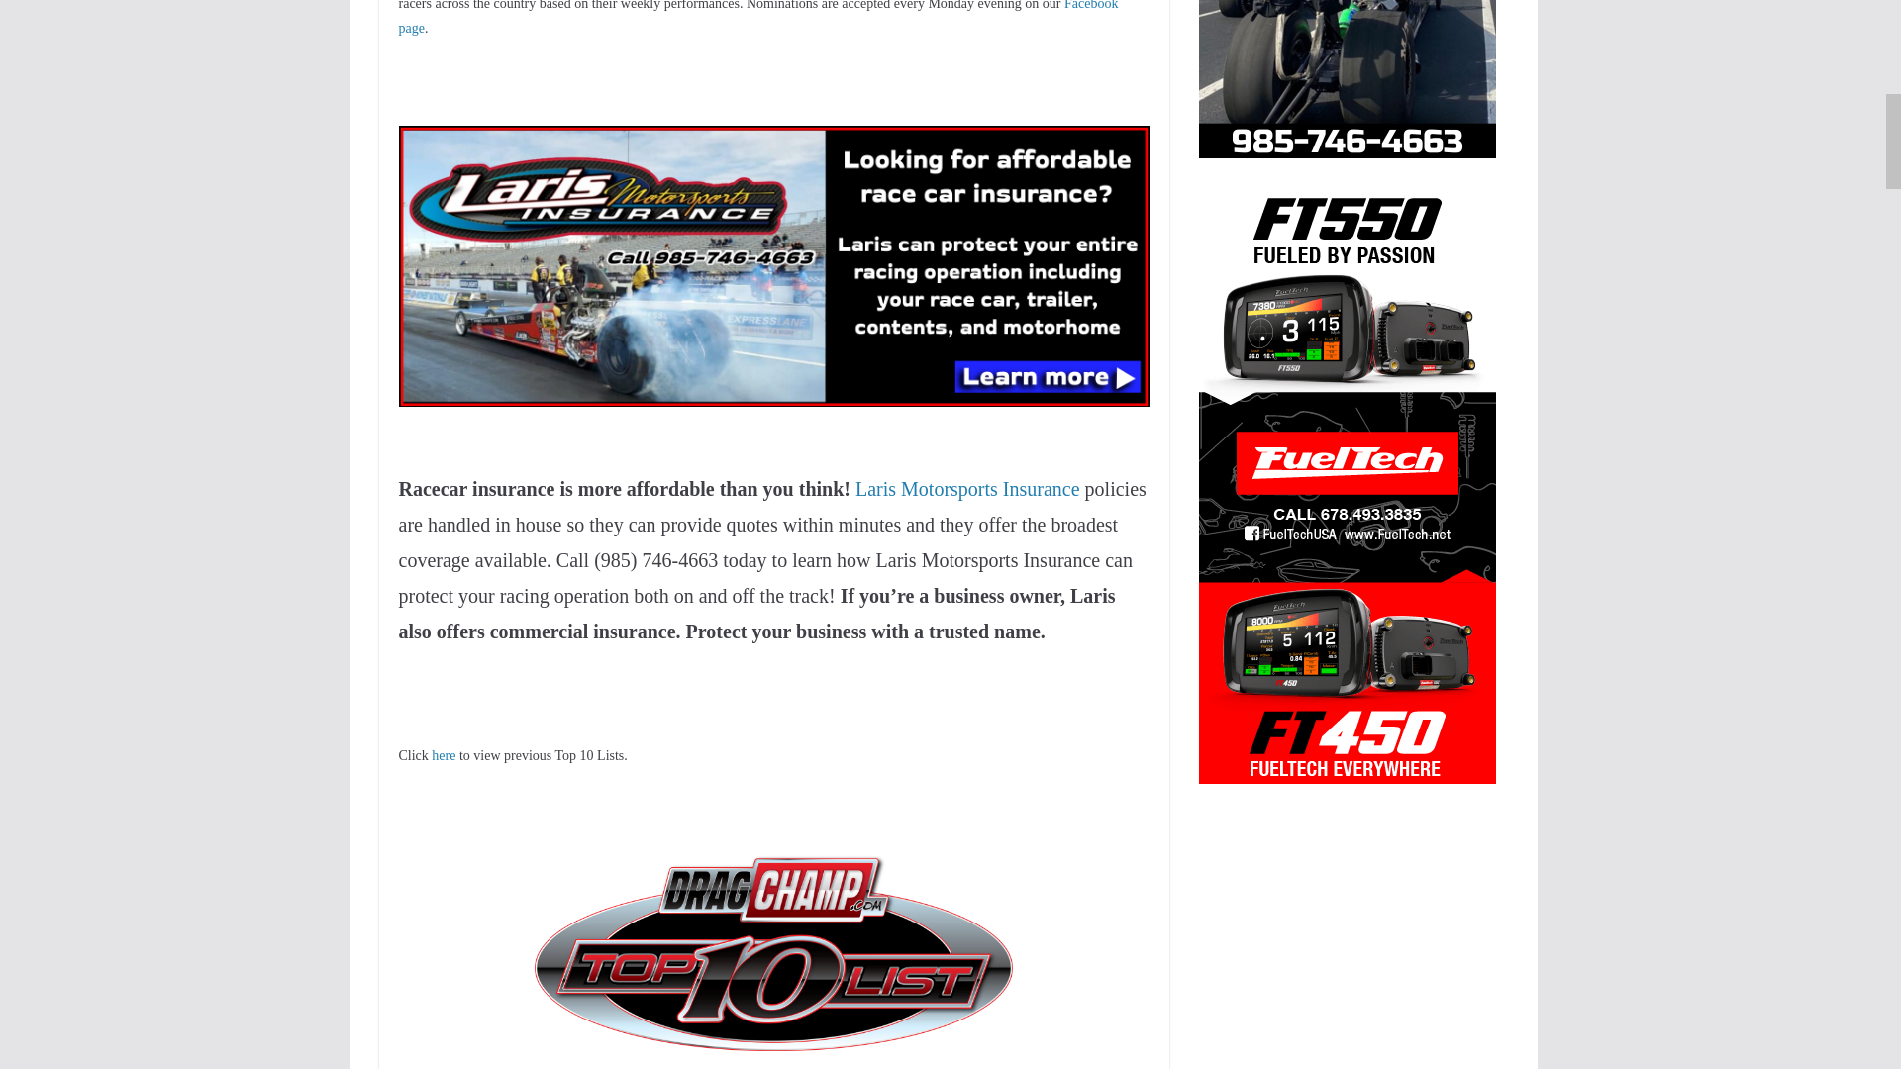  Describe the element at coordinates (967, 489) in the screenshot. I see `Laris Motorsports Insurance` at that location.